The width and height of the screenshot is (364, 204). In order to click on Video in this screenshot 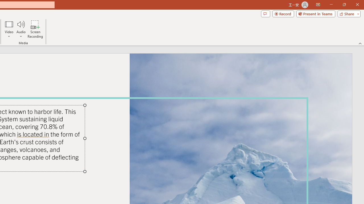, I will do `click(9, 29)`.